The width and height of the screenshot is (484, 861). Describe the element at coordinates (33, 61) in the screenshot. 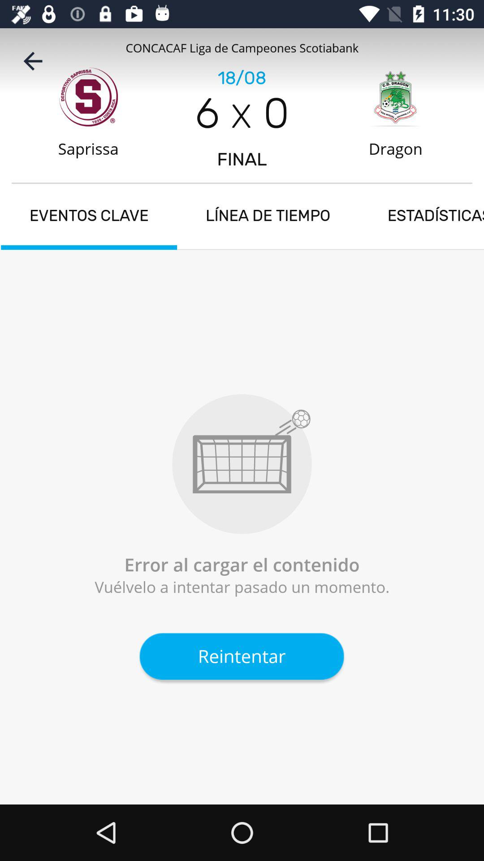

I see `click the item above the saprissa item` at that location.